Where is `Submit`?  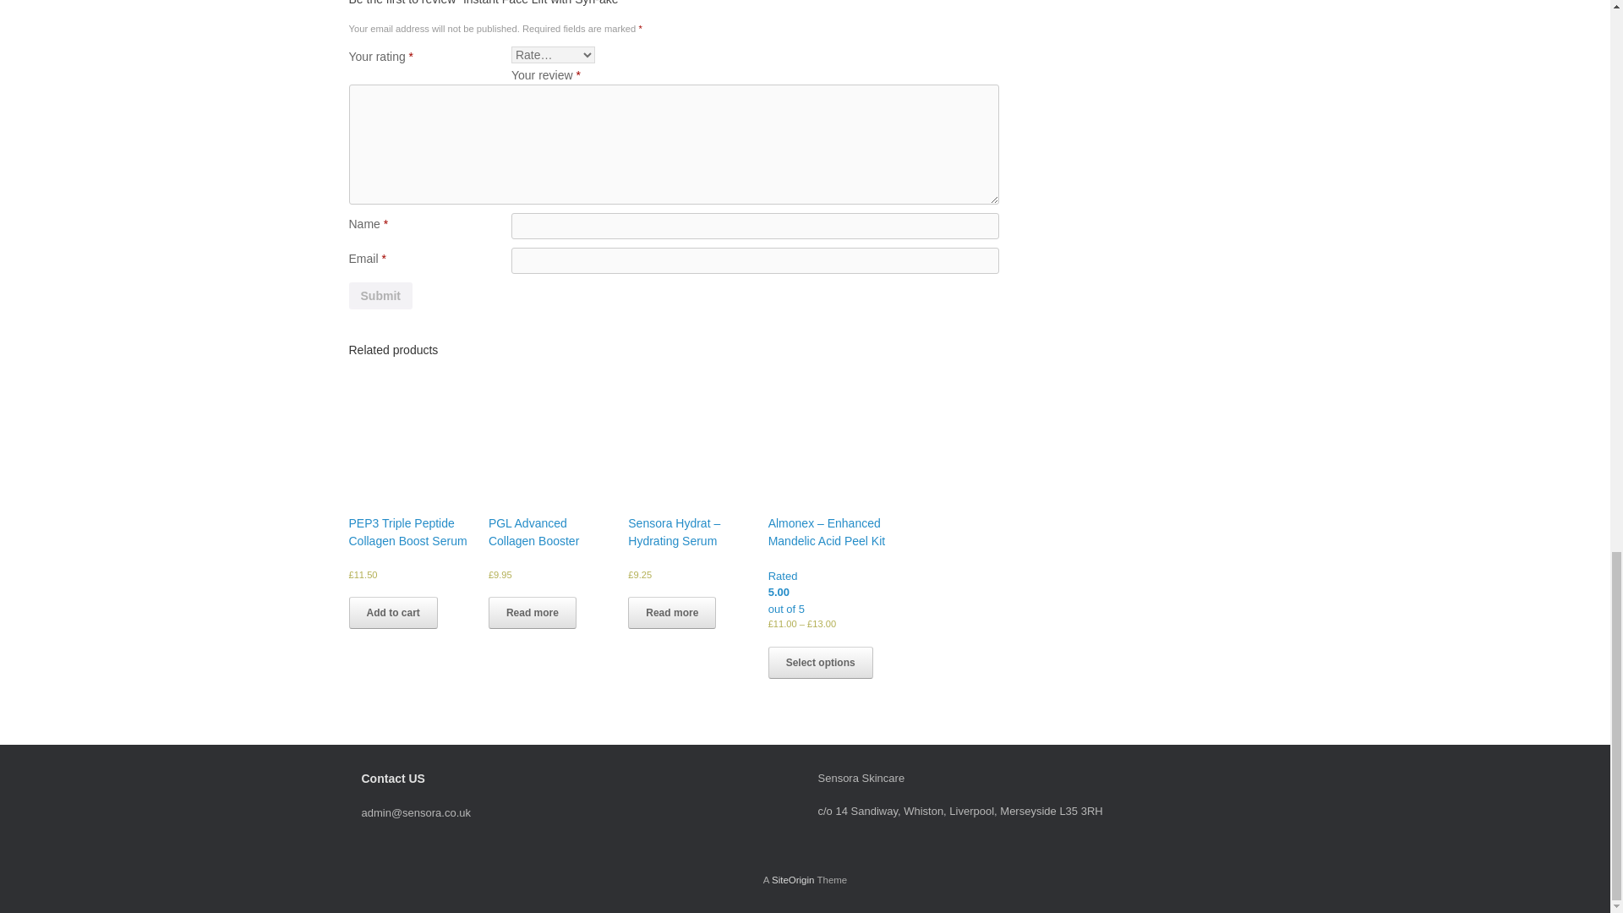 Submit is located at coordinates (380, 295).